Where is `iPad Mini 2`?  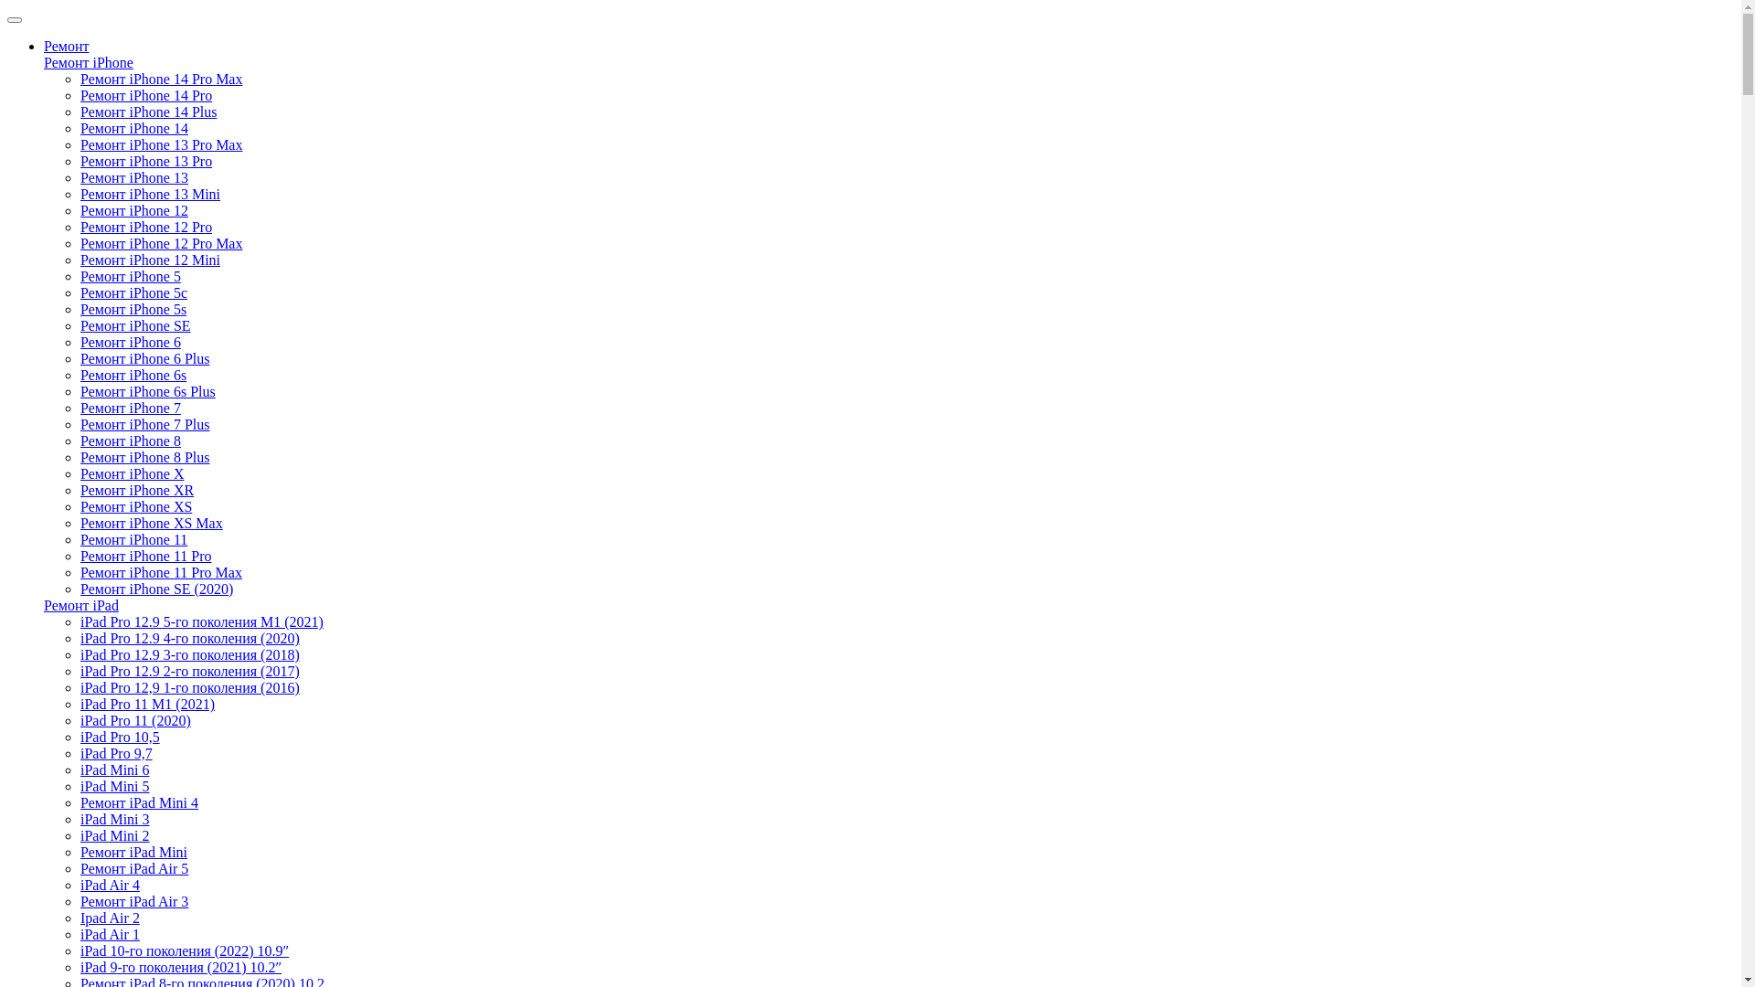 iPad Mini 2 is located at coordinates (115, 835).